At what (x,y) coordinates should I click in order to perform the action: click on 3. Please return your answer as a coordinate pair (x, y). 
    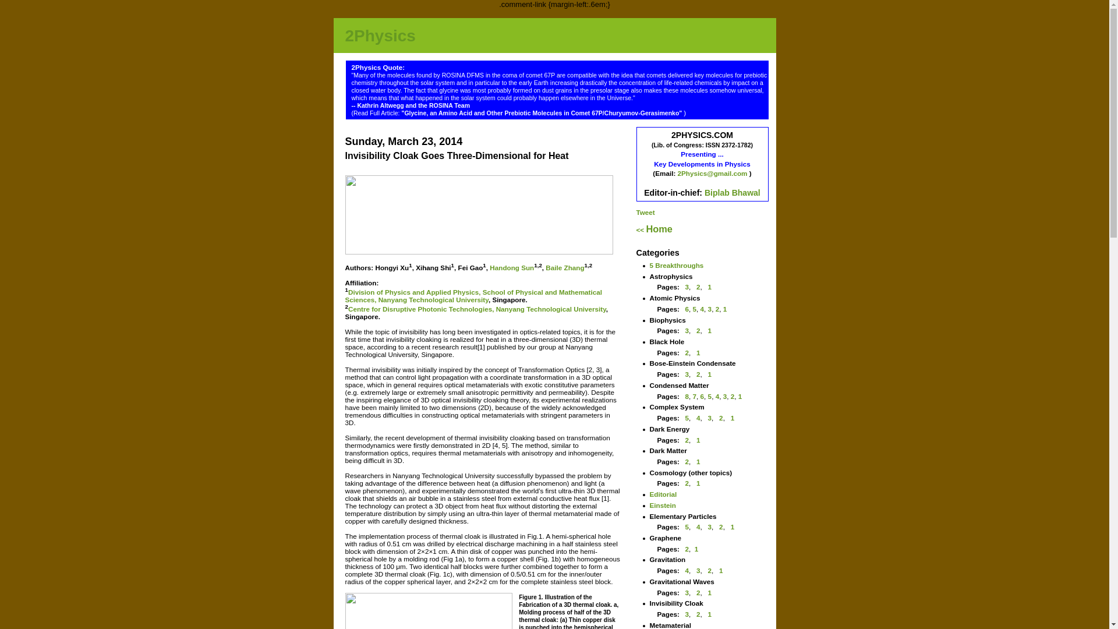
    Looking at the image, I should click on (687, 331).